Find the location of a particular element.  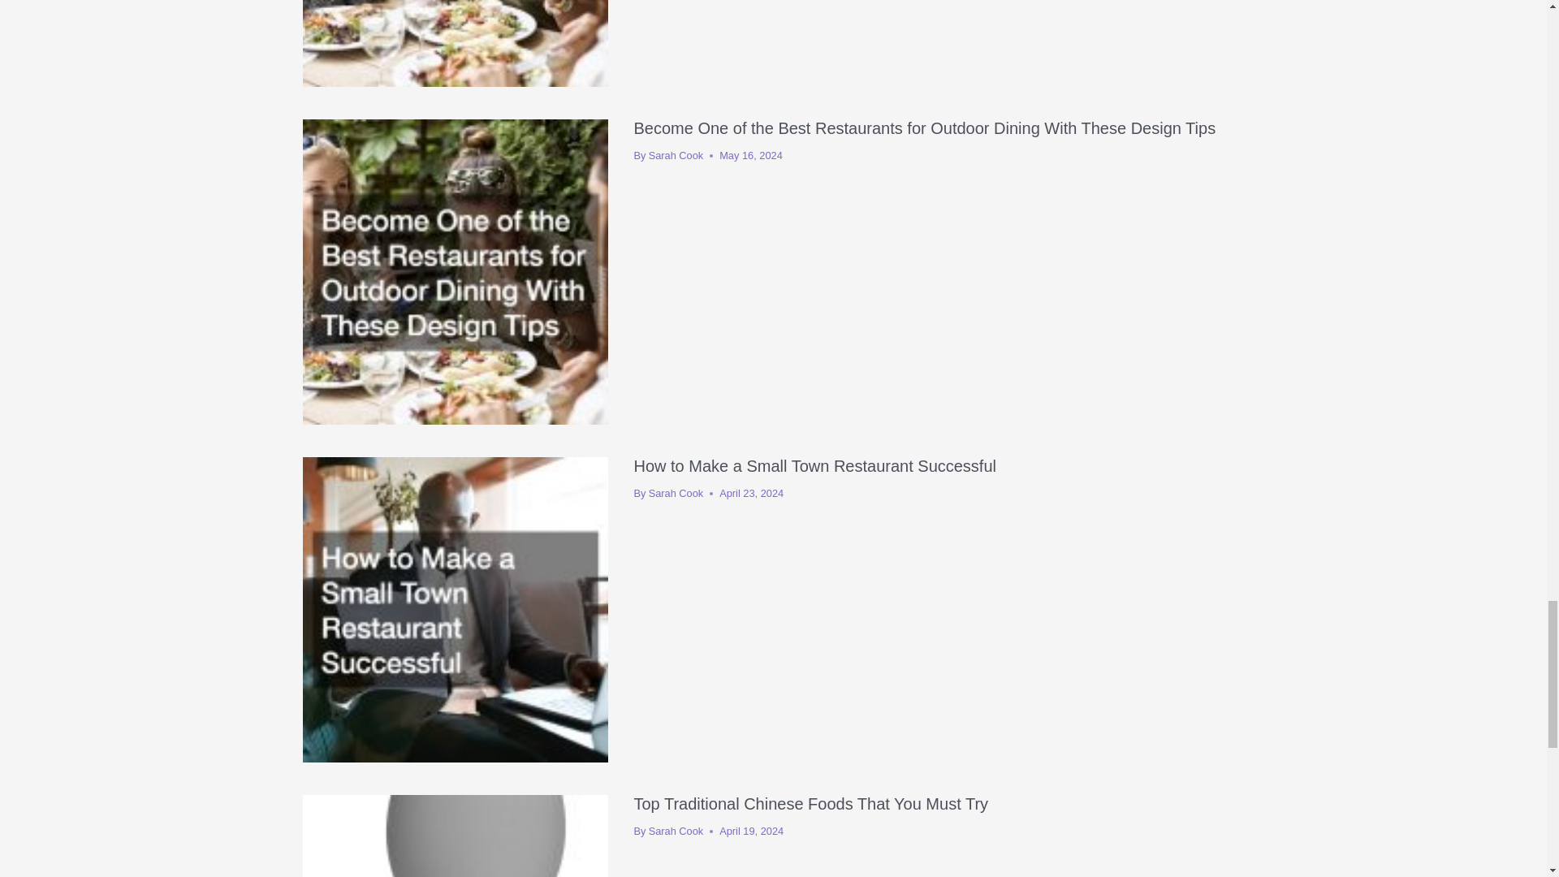

How to Make a Small Town Restaurant Successful is located at coordinates (814, 466).